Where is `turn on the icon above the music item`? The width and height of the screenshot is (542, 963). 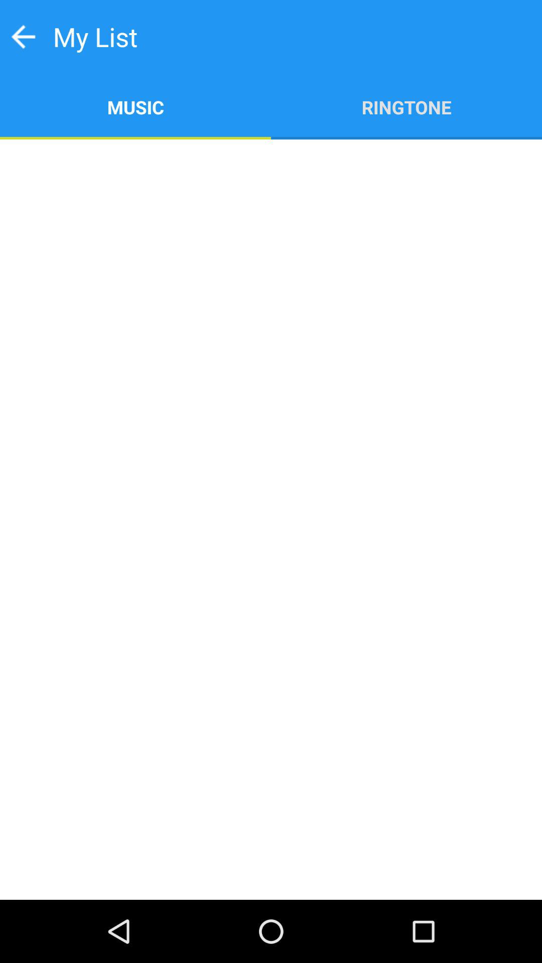
turn on the icon above the music item is located at coordinates (23, 37).